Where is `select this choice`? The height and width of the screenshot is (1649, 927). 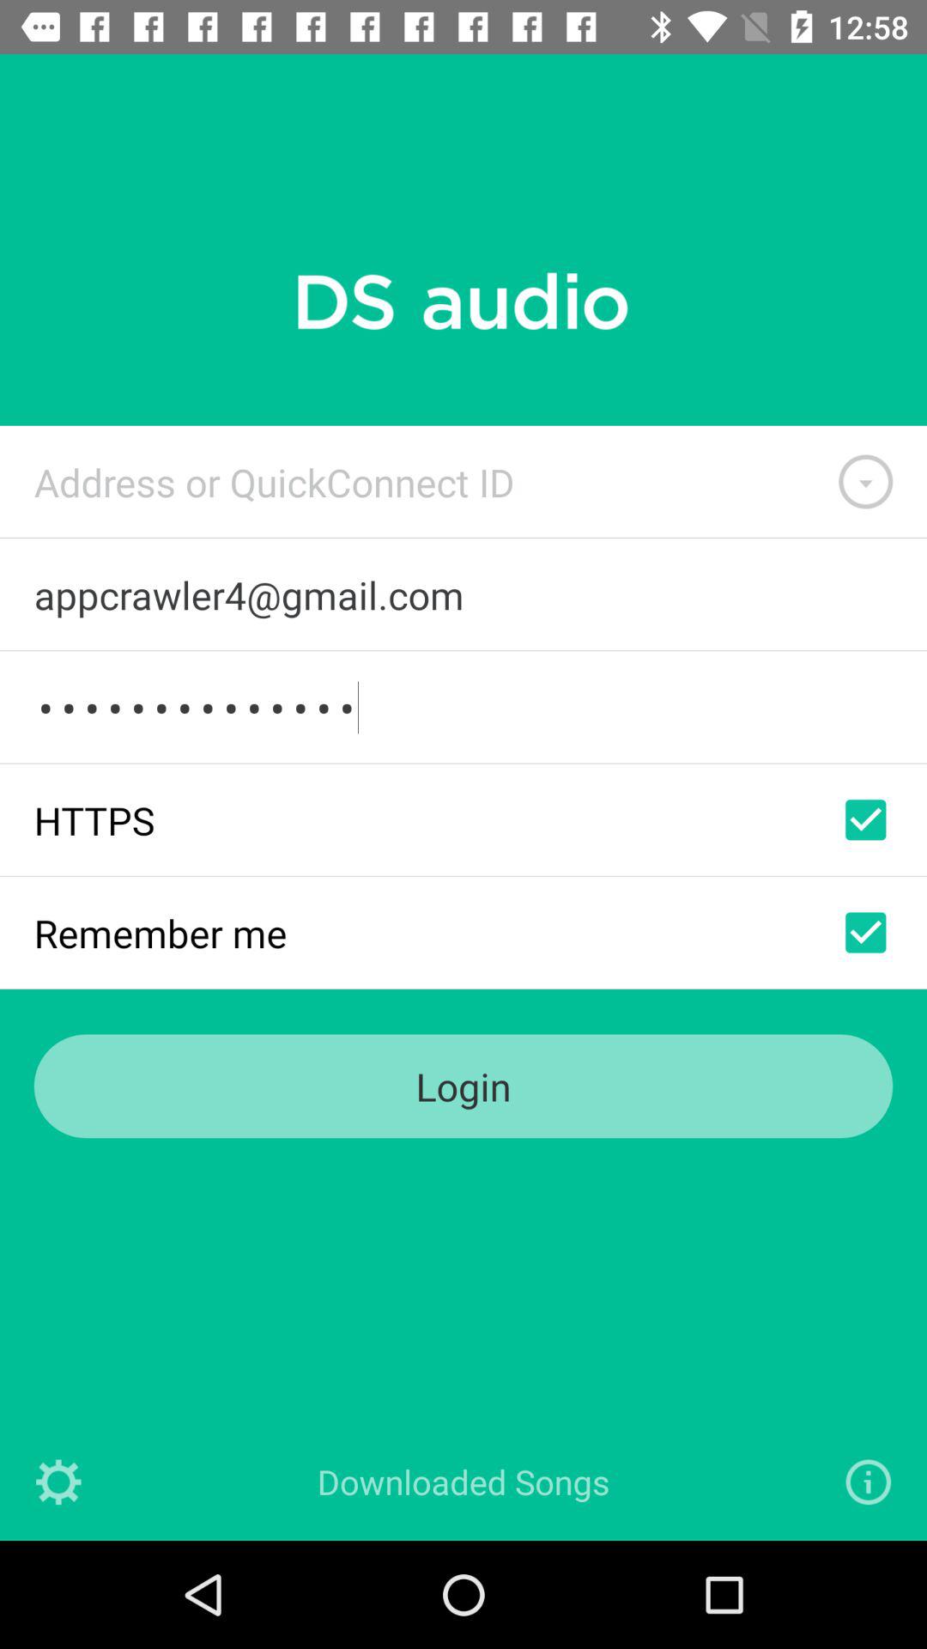
select this choice is located at coordinates (865, 819).